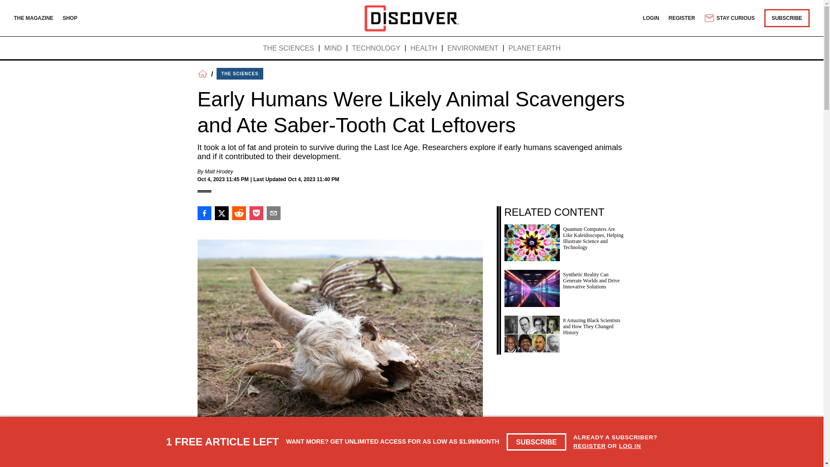 The image size is (830, 467). What do you see at coordinates (534, 48) in the screenshot?
I see `PLANET EARTH` at bounding box center [534, 48].